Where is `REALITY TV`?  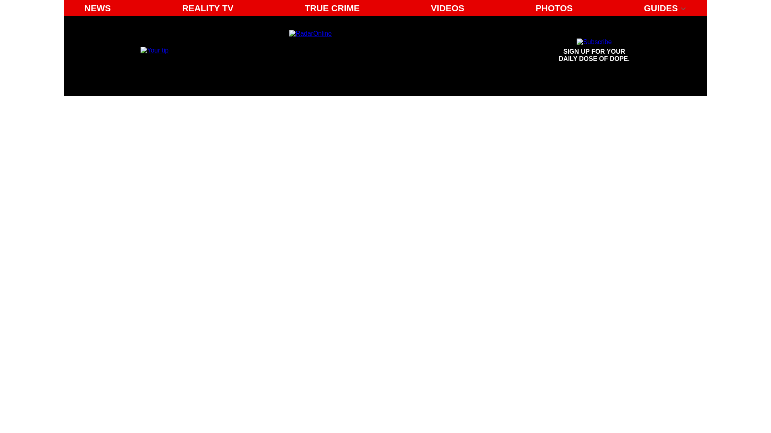
REALITY TV is located at coordinates (208, 8).